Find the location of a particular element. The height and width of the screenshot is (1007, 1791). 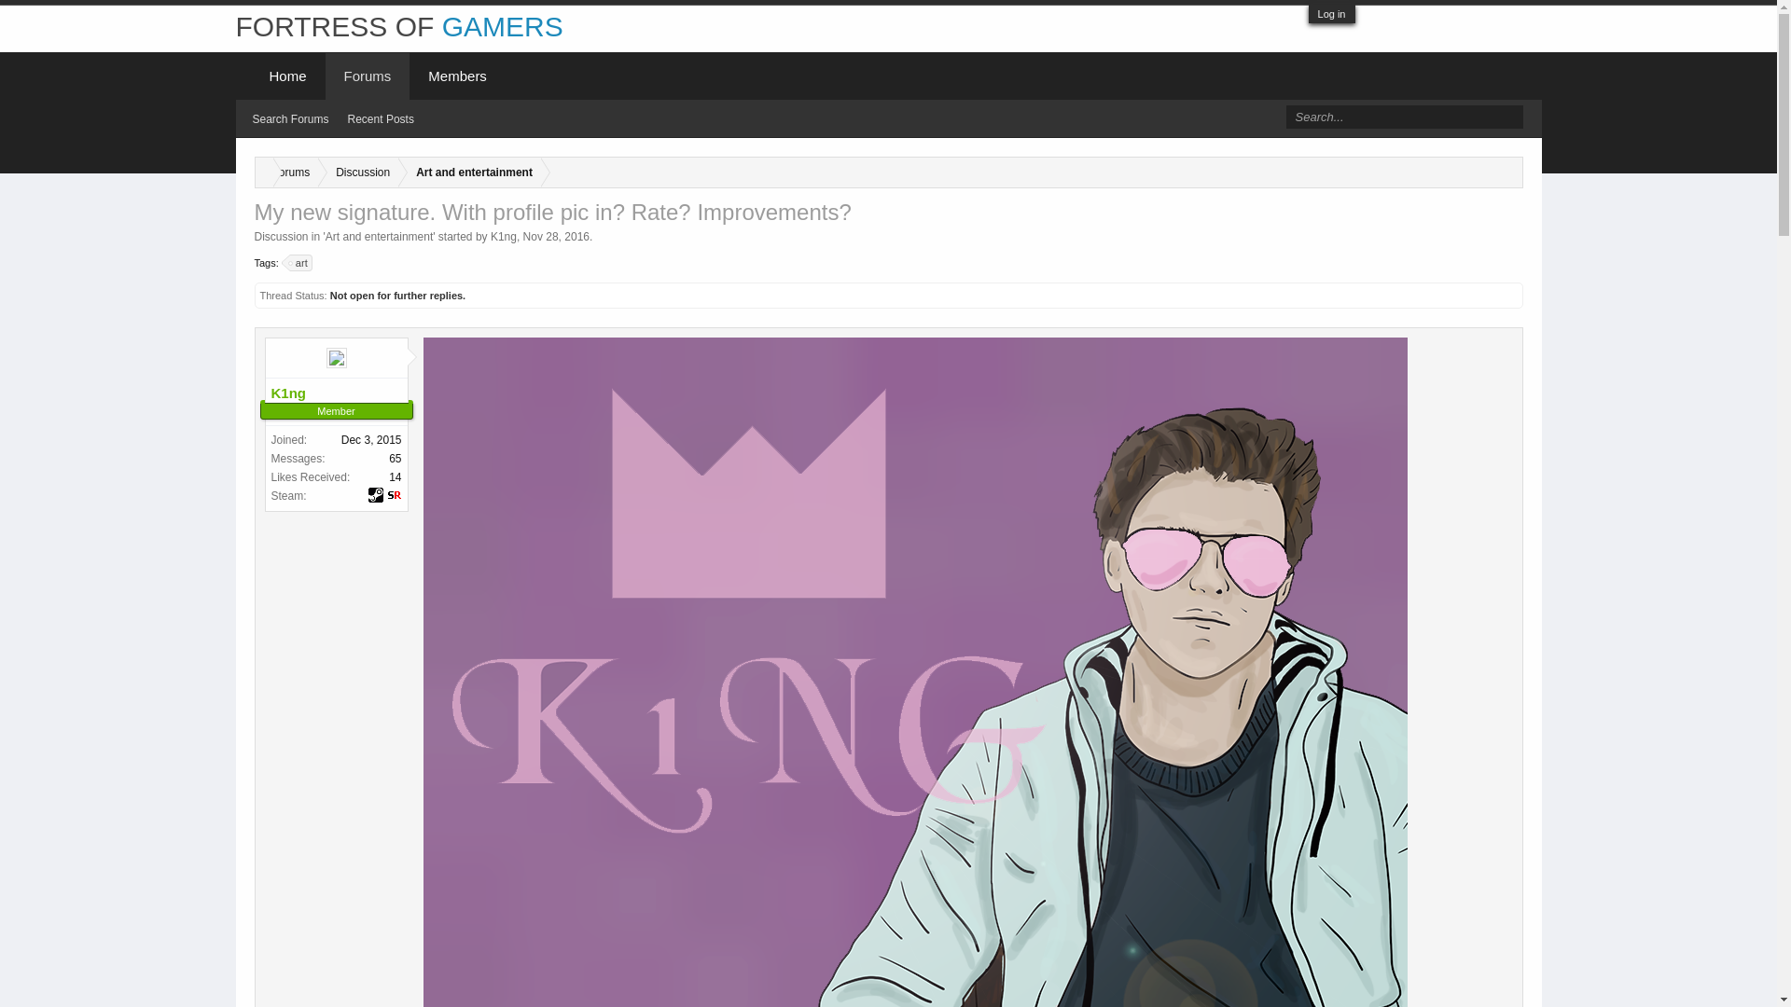

Art and entertainment is located at coordinates (470, 172).